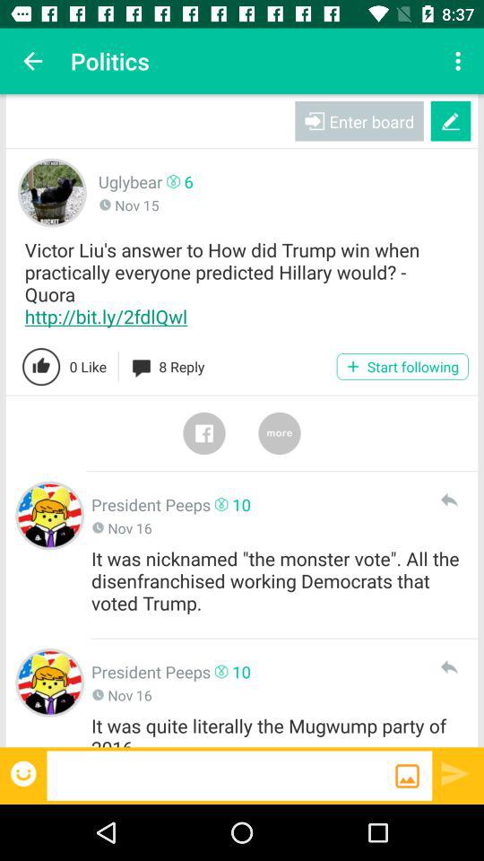 The image size is (484, 861). Describe the element at coordinates (280, 433) in the screenshot. I see `more button` at that location.